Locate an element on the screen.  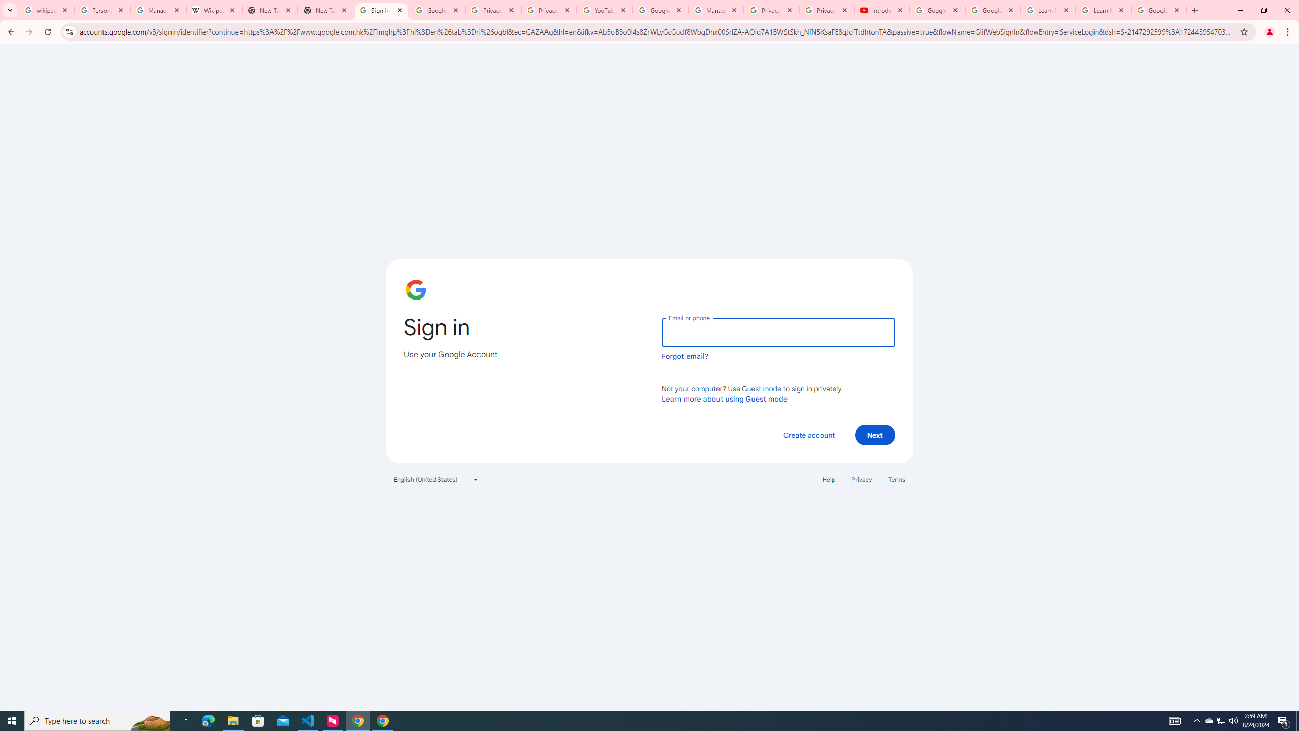
Google Account Help is located at coordinates (937, 10).